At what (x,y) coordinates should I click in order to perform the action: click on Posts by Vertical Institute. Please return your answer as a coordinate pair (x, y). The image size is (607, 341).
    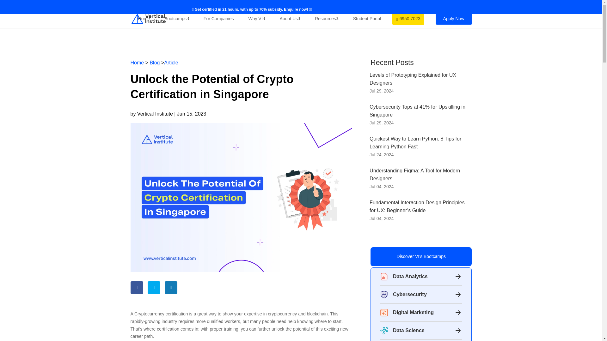
    Looking at the image, I should click on (155, 114).